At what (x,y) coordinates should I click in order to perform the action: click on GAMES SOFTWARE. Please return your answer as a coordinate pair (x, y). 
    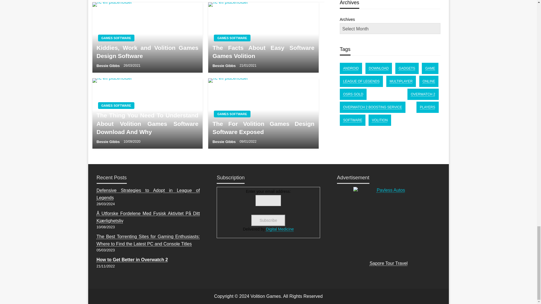
    Looking at the image, I should click on (232, 114).